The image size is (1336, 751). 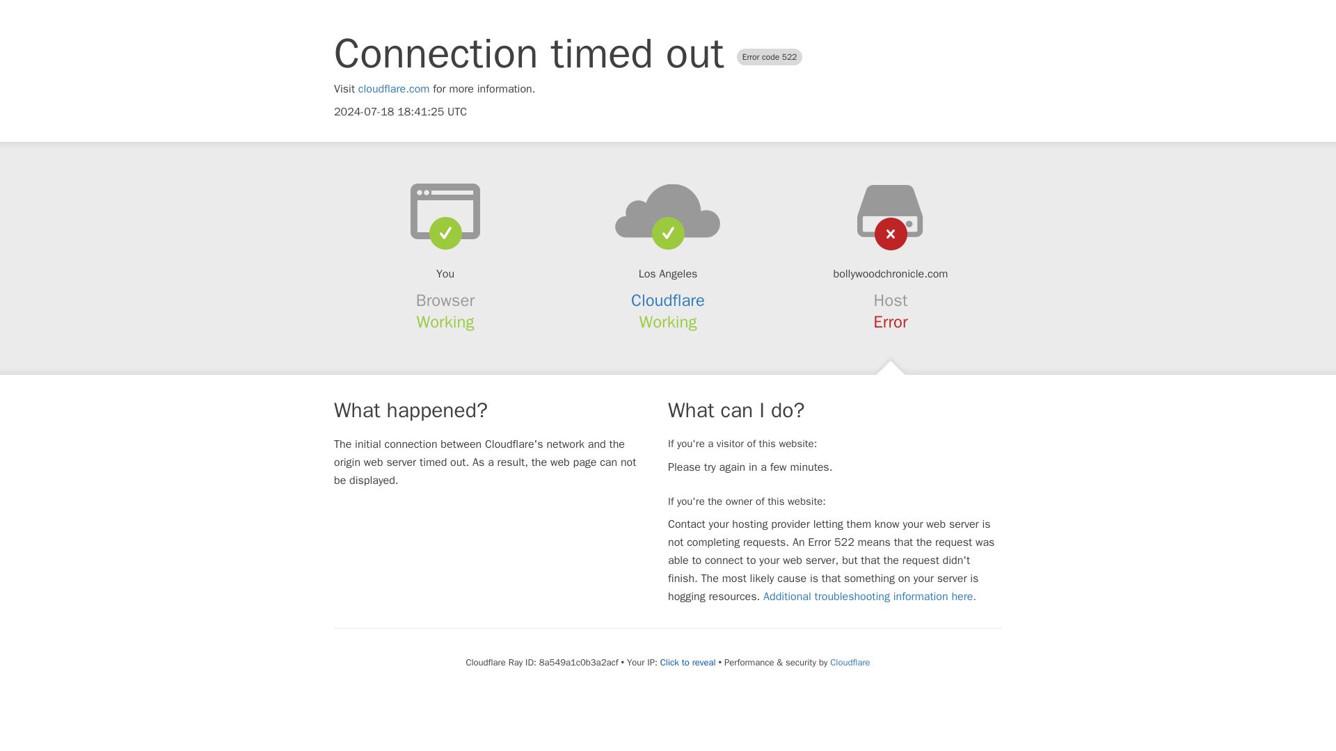 I want to click on Click to reveal, so click(x=687, y=662).